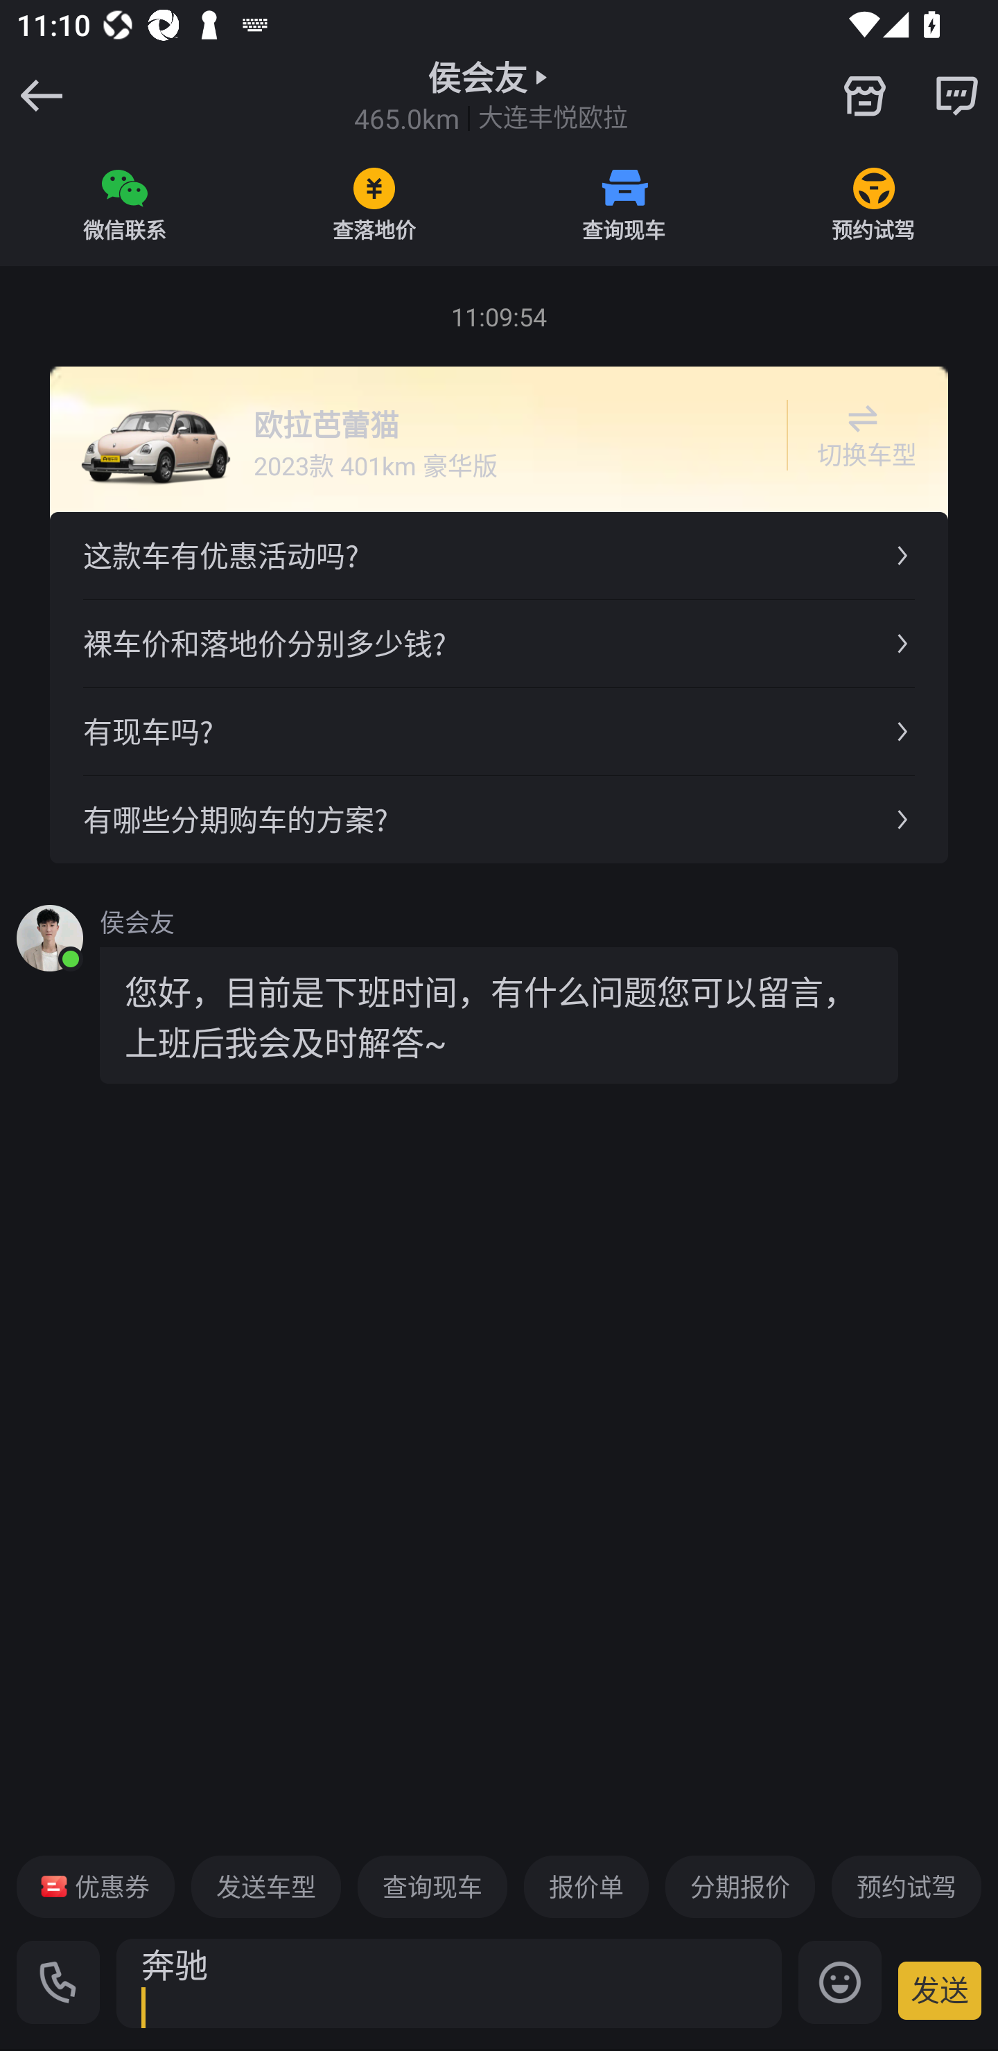  Describe the element at coordinates (499, 556) in the screenshot. I see `这款车有优惠活动吗?` at that location.